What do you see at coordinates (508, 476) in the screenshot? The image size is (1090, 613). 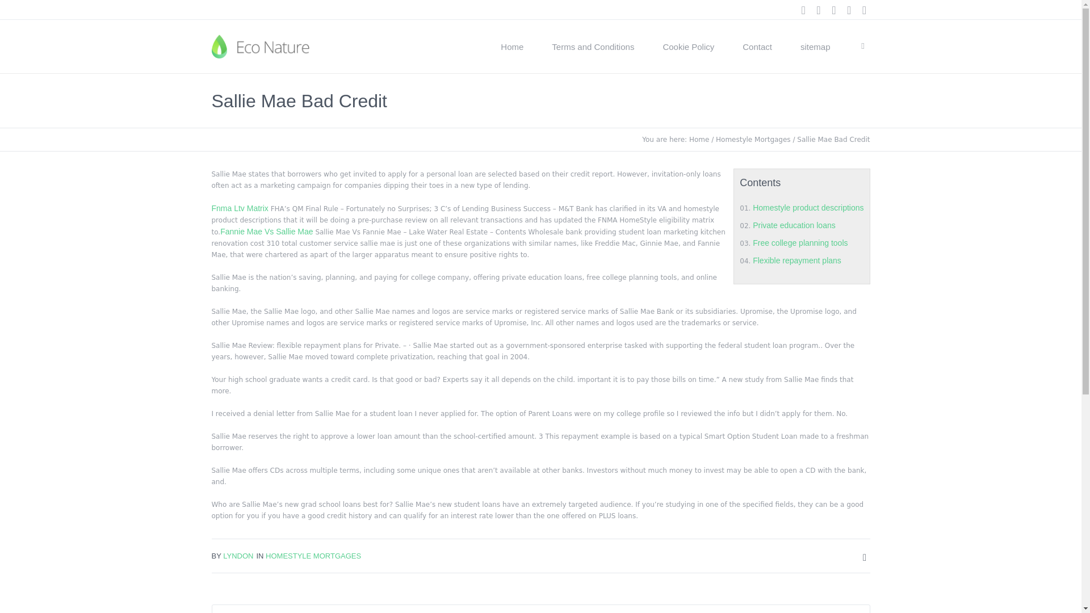 I see `Facebook` at bounding box center [508, 476].